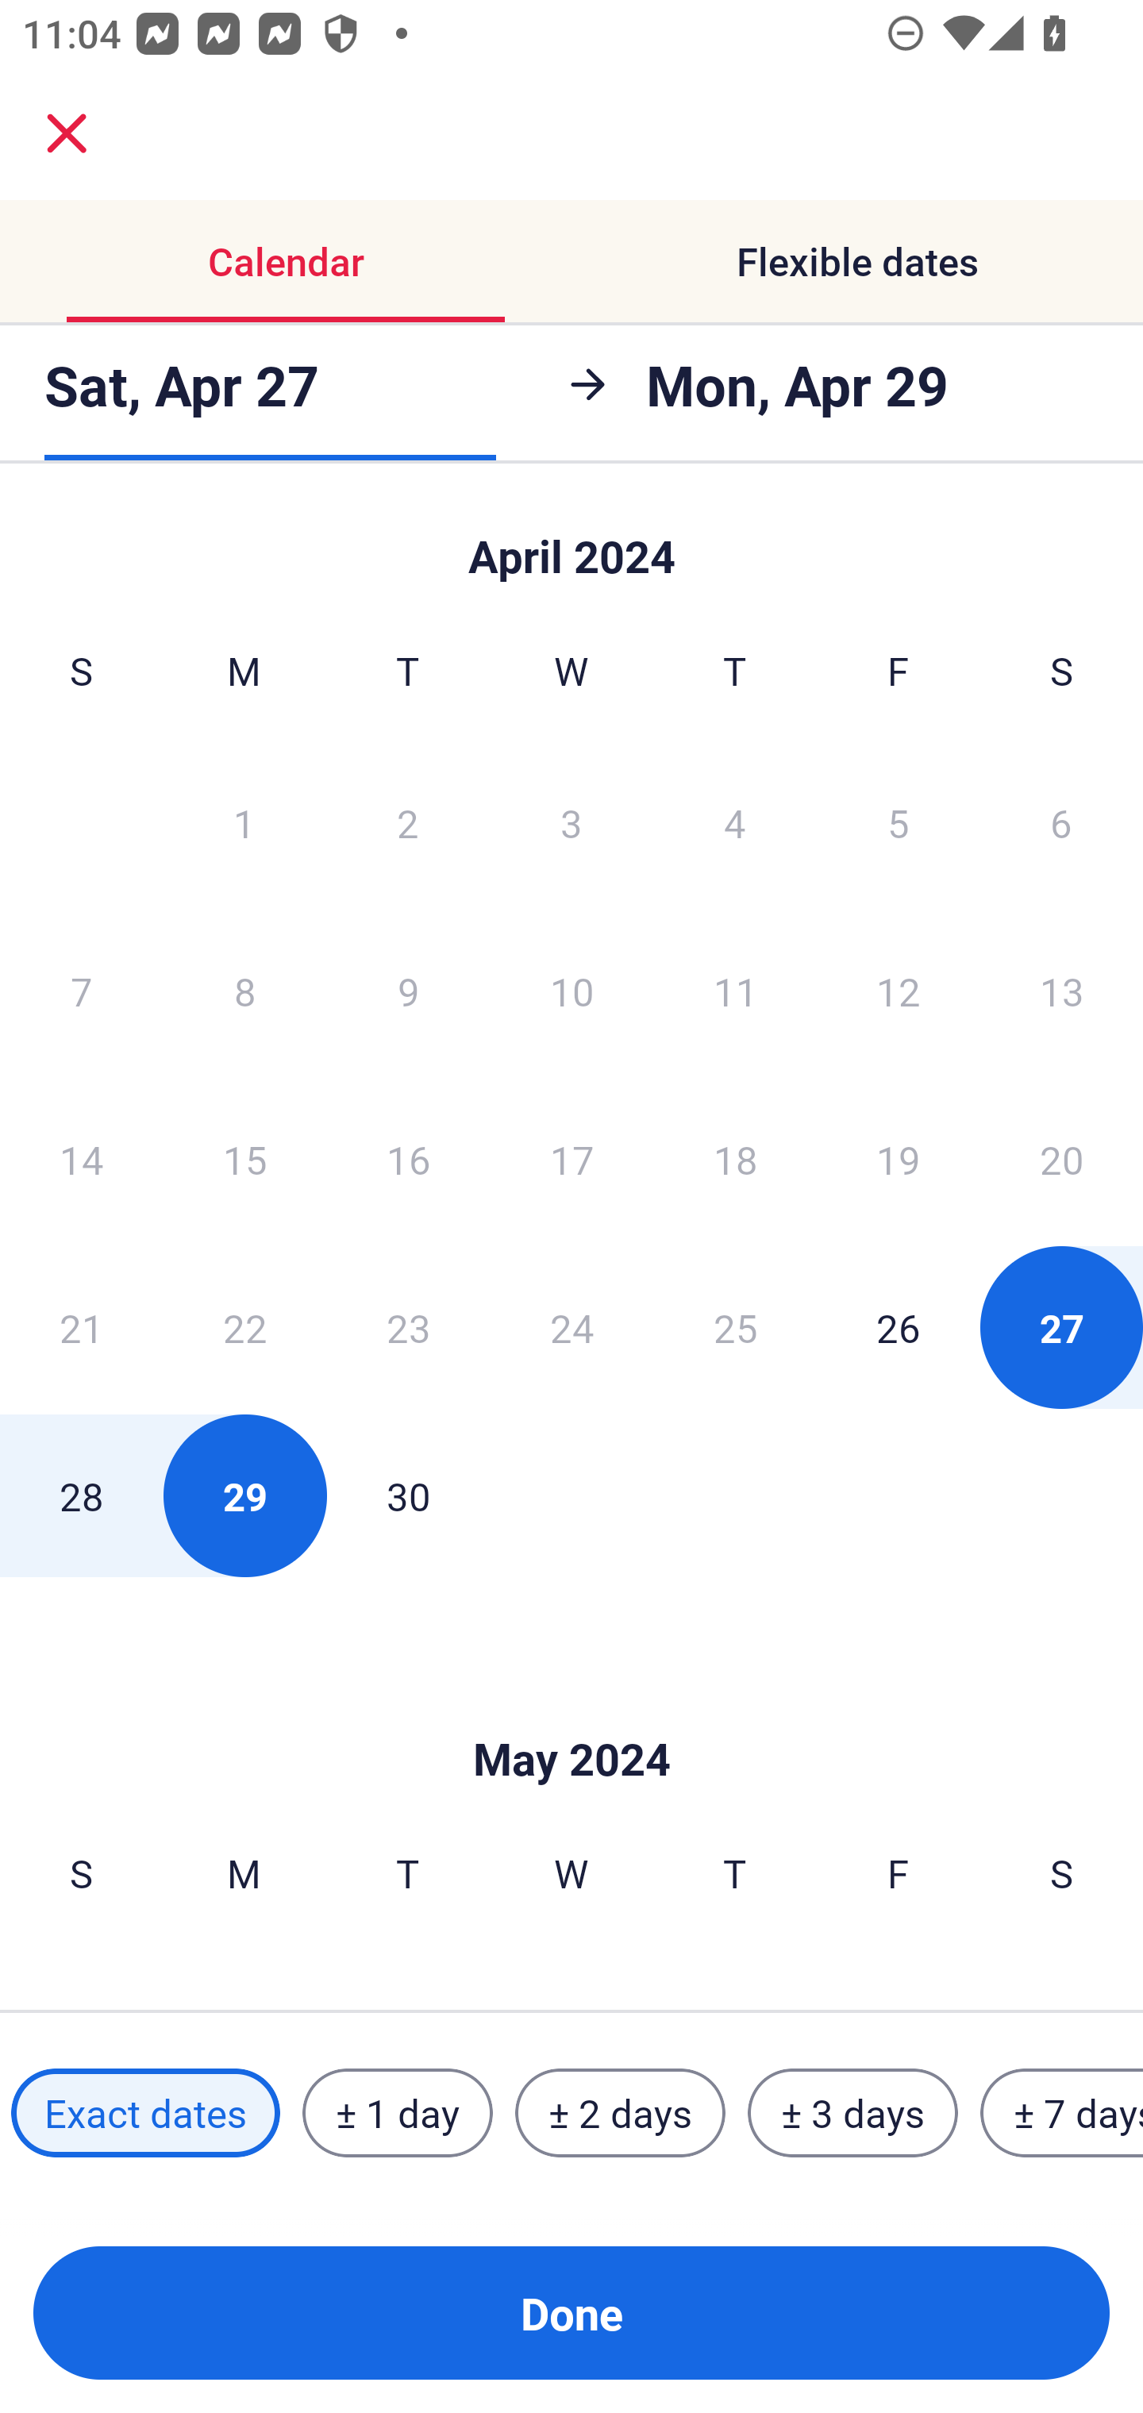 The height and width of the screenshot is (2413, 1143). What do you see at coordinates (899, 1159) in the screenshot?
I see `19 Friday, April 19, 2024` at bounding box center [899, 1159].